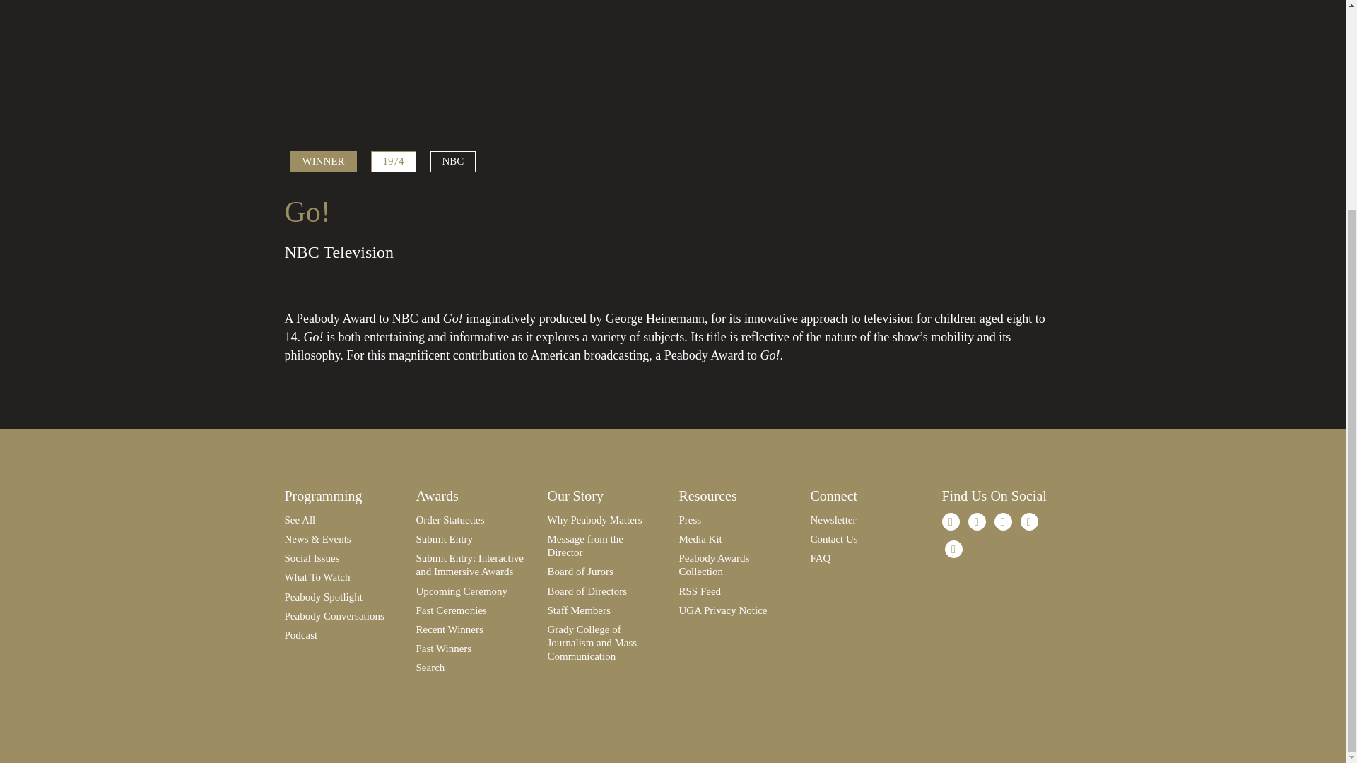 This screenshot has width=1357, height=763. Describe the element at coordinates (700, 591) in the screenshot. I see `RSS Feed` at that location.